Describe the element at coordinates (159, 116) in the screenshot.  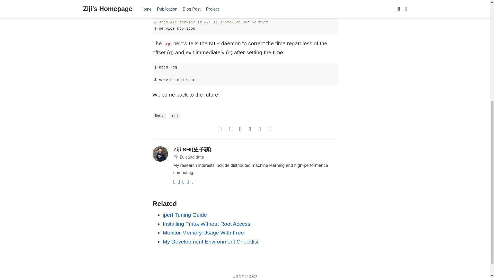
I see `linux` at that location.